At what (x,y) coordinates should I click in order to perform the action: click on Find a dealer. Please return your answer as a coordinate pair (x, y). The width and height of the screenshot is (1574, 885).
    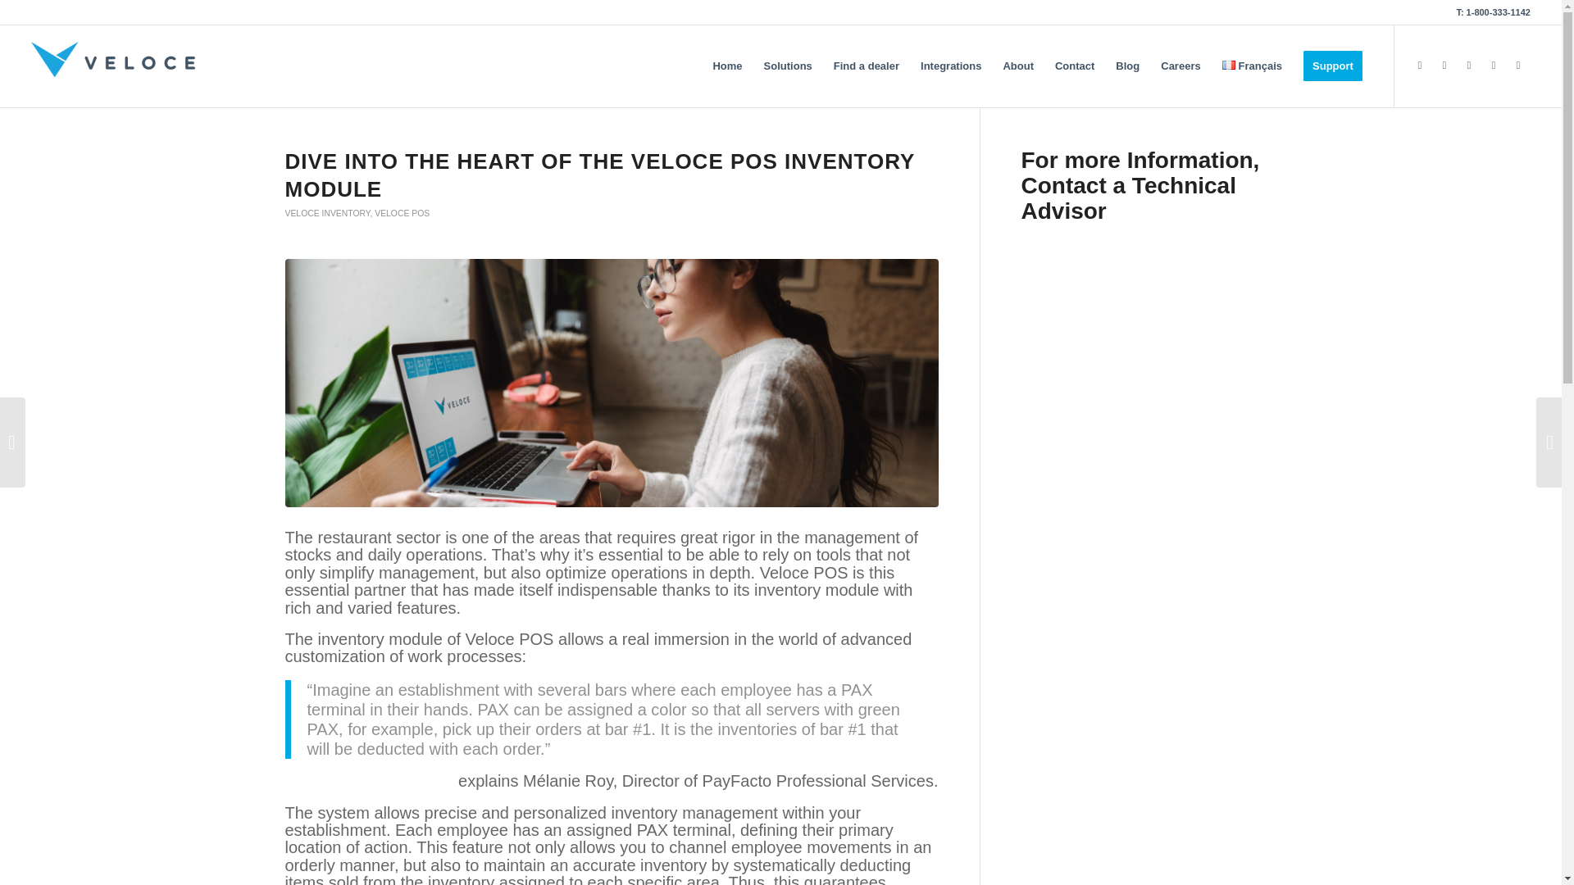
    Looking at the image, I should click on (866, 66).